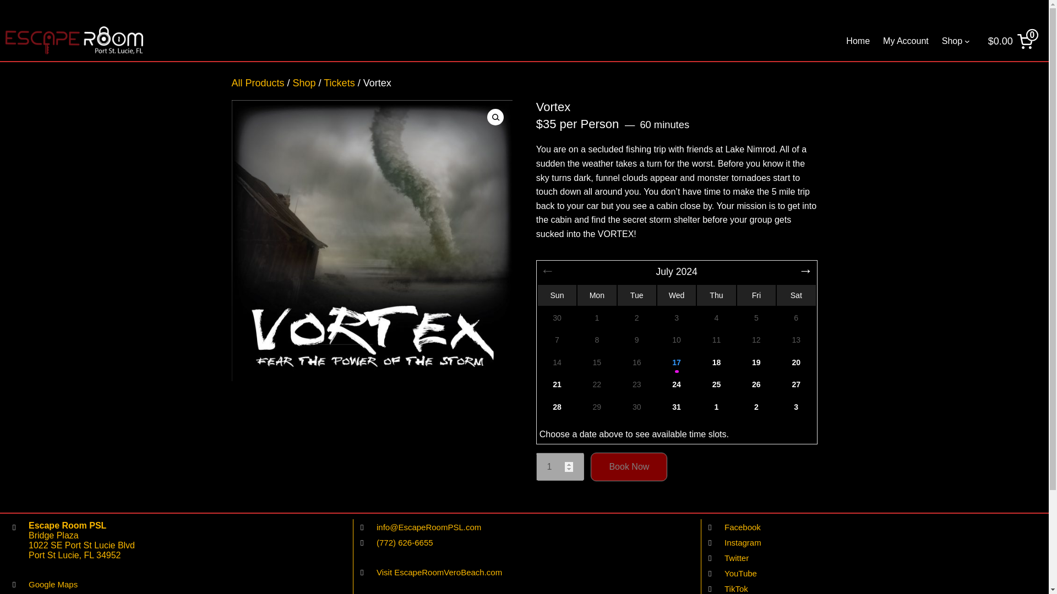 The width and height of the screenshot is (1057, 594). What do you see at coordinates (629, 466) in the screenshot?
I see `Book Now` at bounding box center [629, 466].